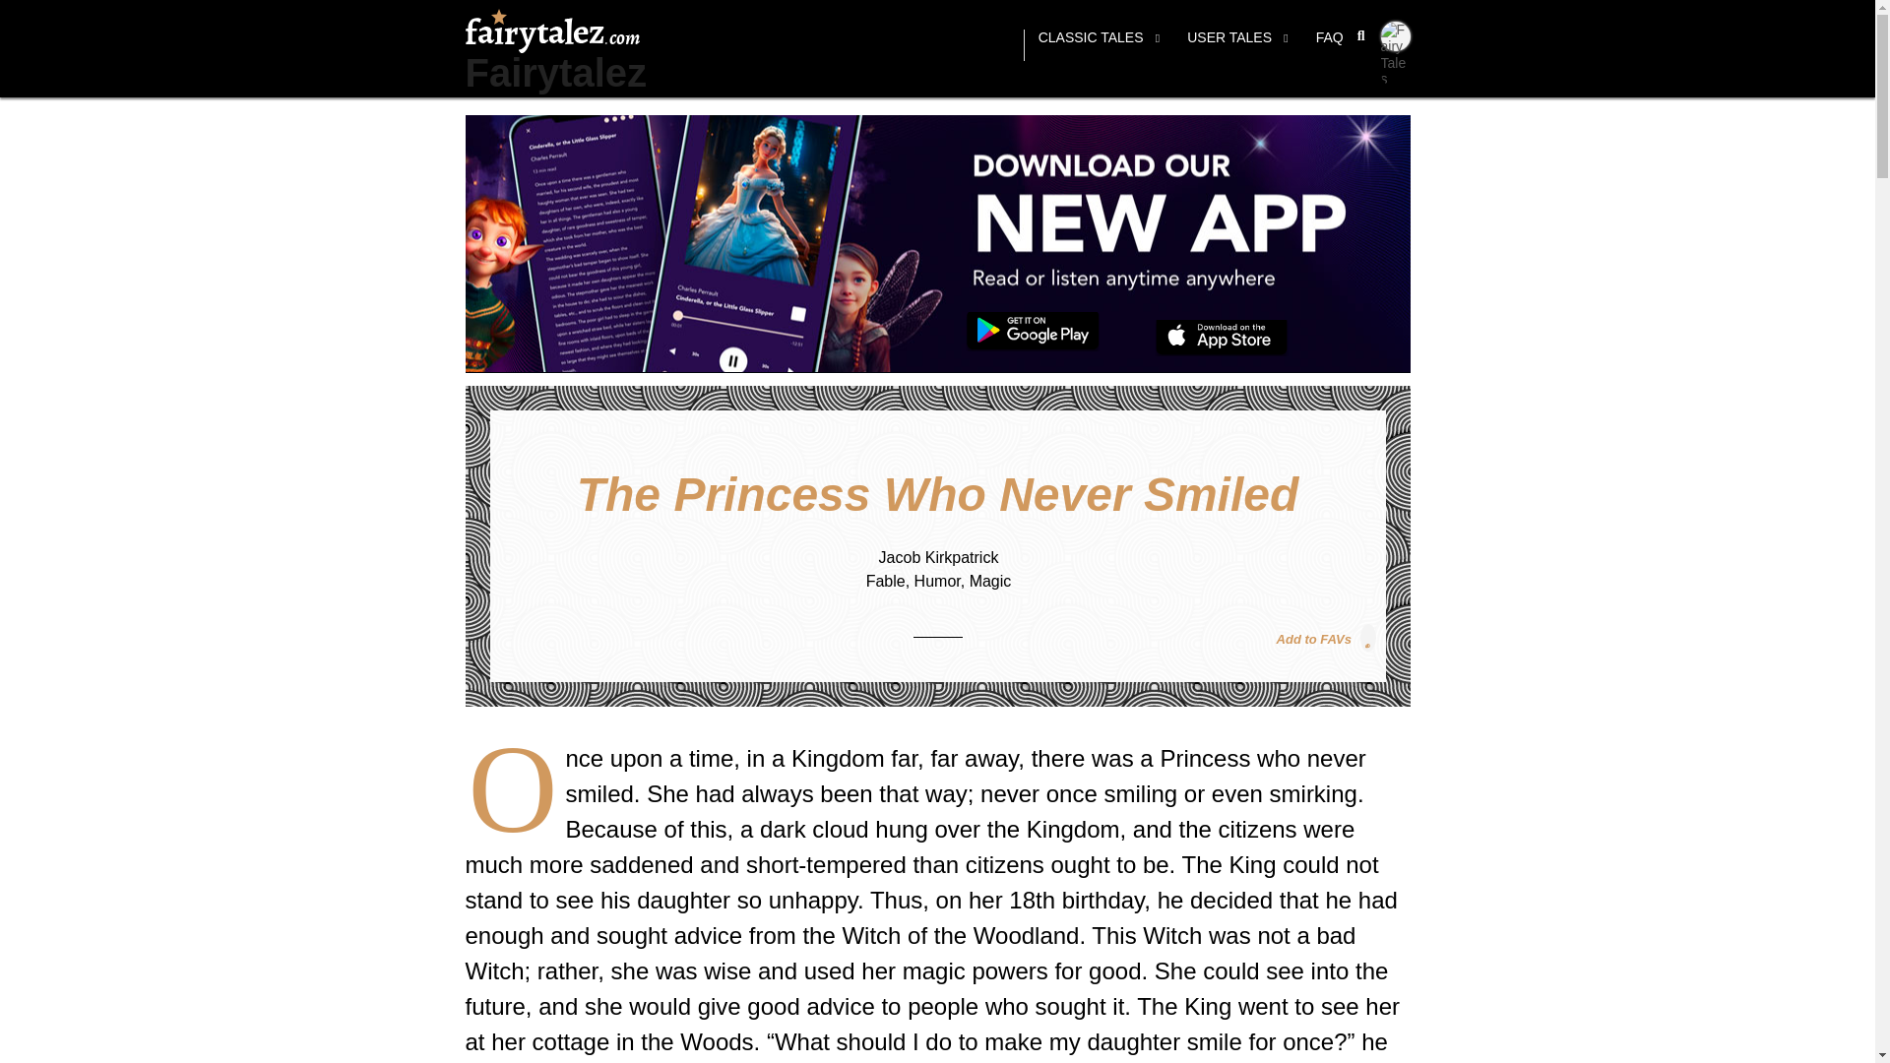 Image resolution: width=1890 pixels, height=1063 pixels. What do you see at coordinates (990, 581) in the screenshot?
I see `Magic` at bounding box center [990, 581].